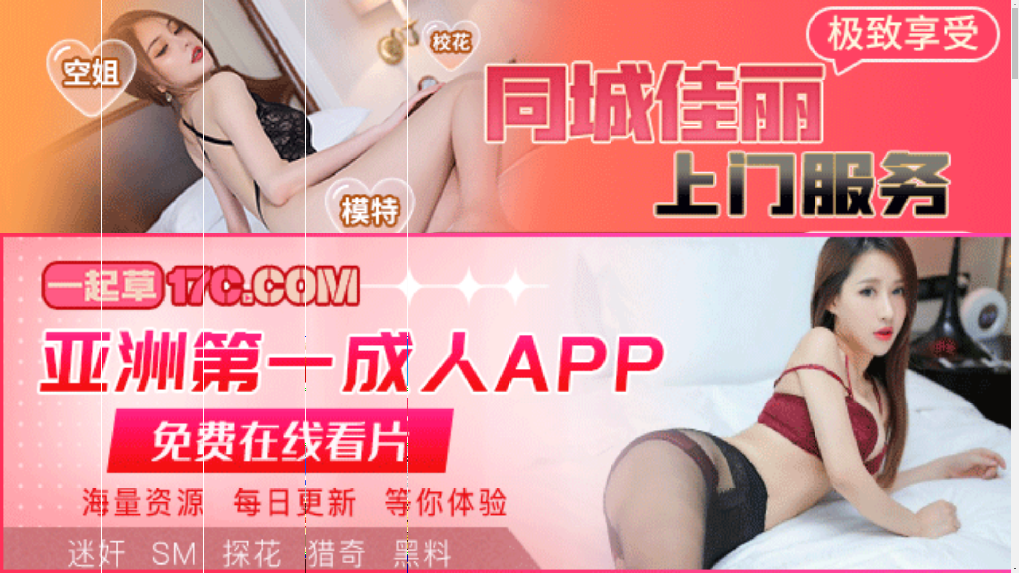 The width and height of the screenshot is (1019, 573). What do you see at coordinates (182, 330) in the screenshot?
I see `|` at bounding box center [182, 330].